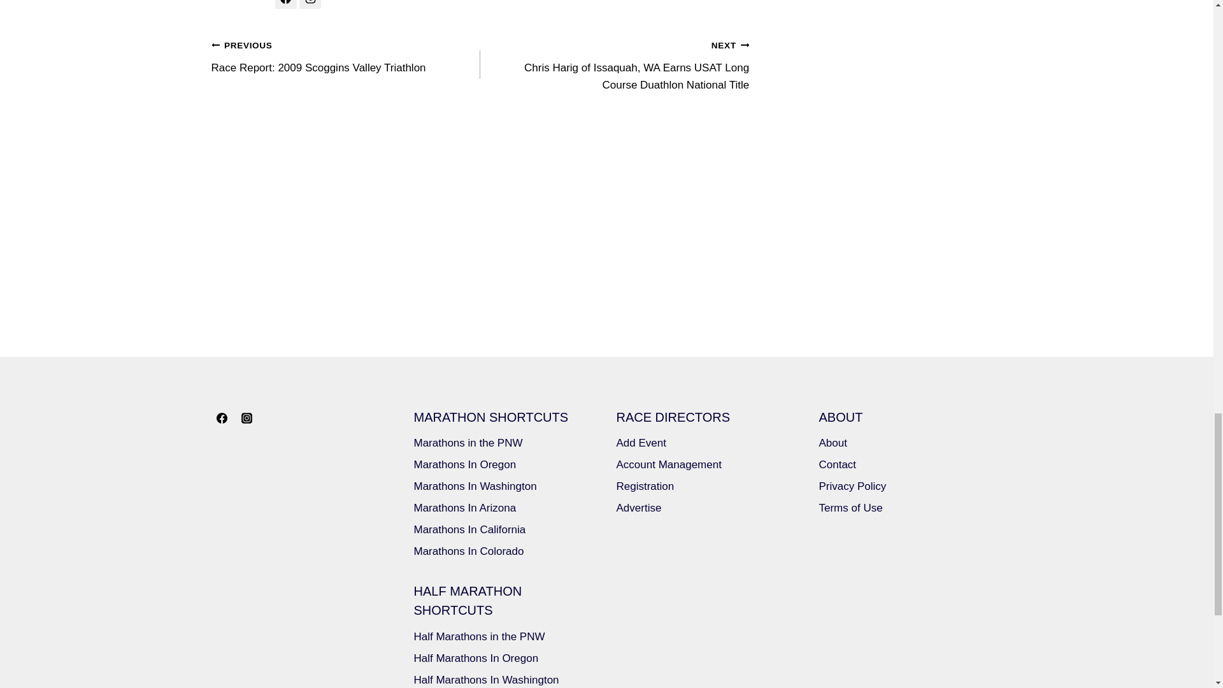  Describe the element at coordinates (310, 4) in the screenshot. I see `Follow Editor on Instagram` at that location.